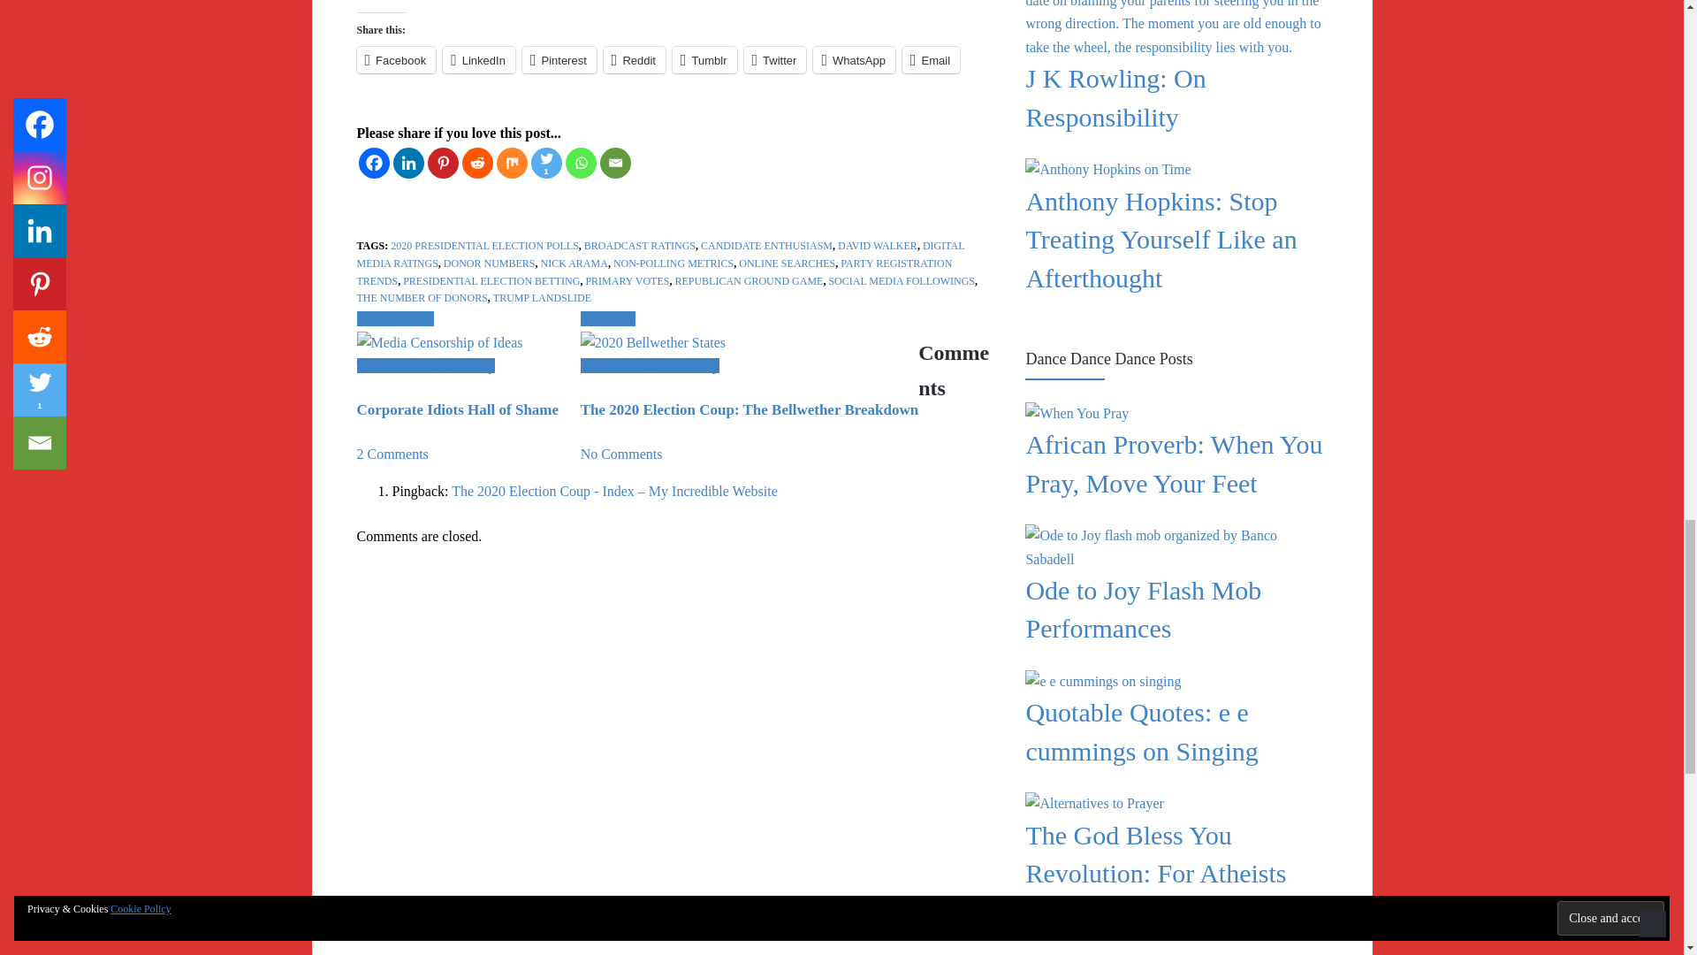  Describe the element at coordinates (396, 60) in the screenshot. I see `Click to share on Facebook` at that location.